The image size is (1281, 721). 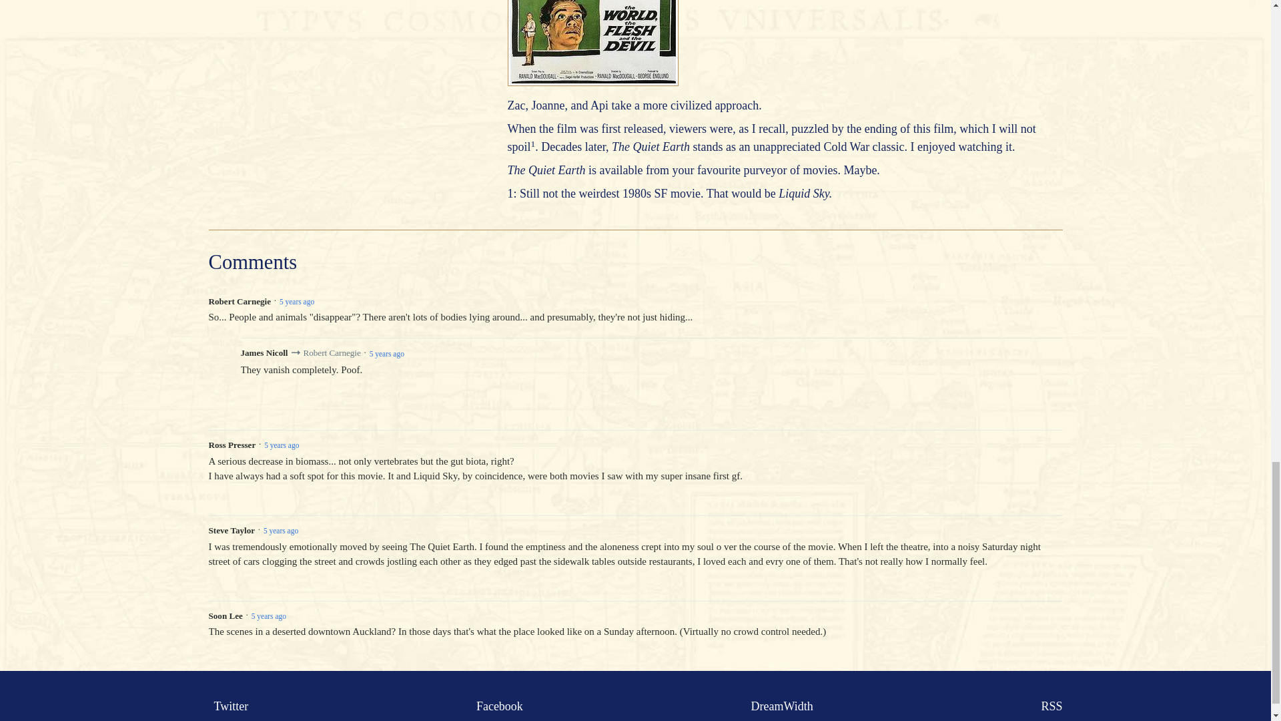 What do you see at coordinates (281, 530) in the screenshot?
I see `5 years ago` at bounding box center [281, 530].